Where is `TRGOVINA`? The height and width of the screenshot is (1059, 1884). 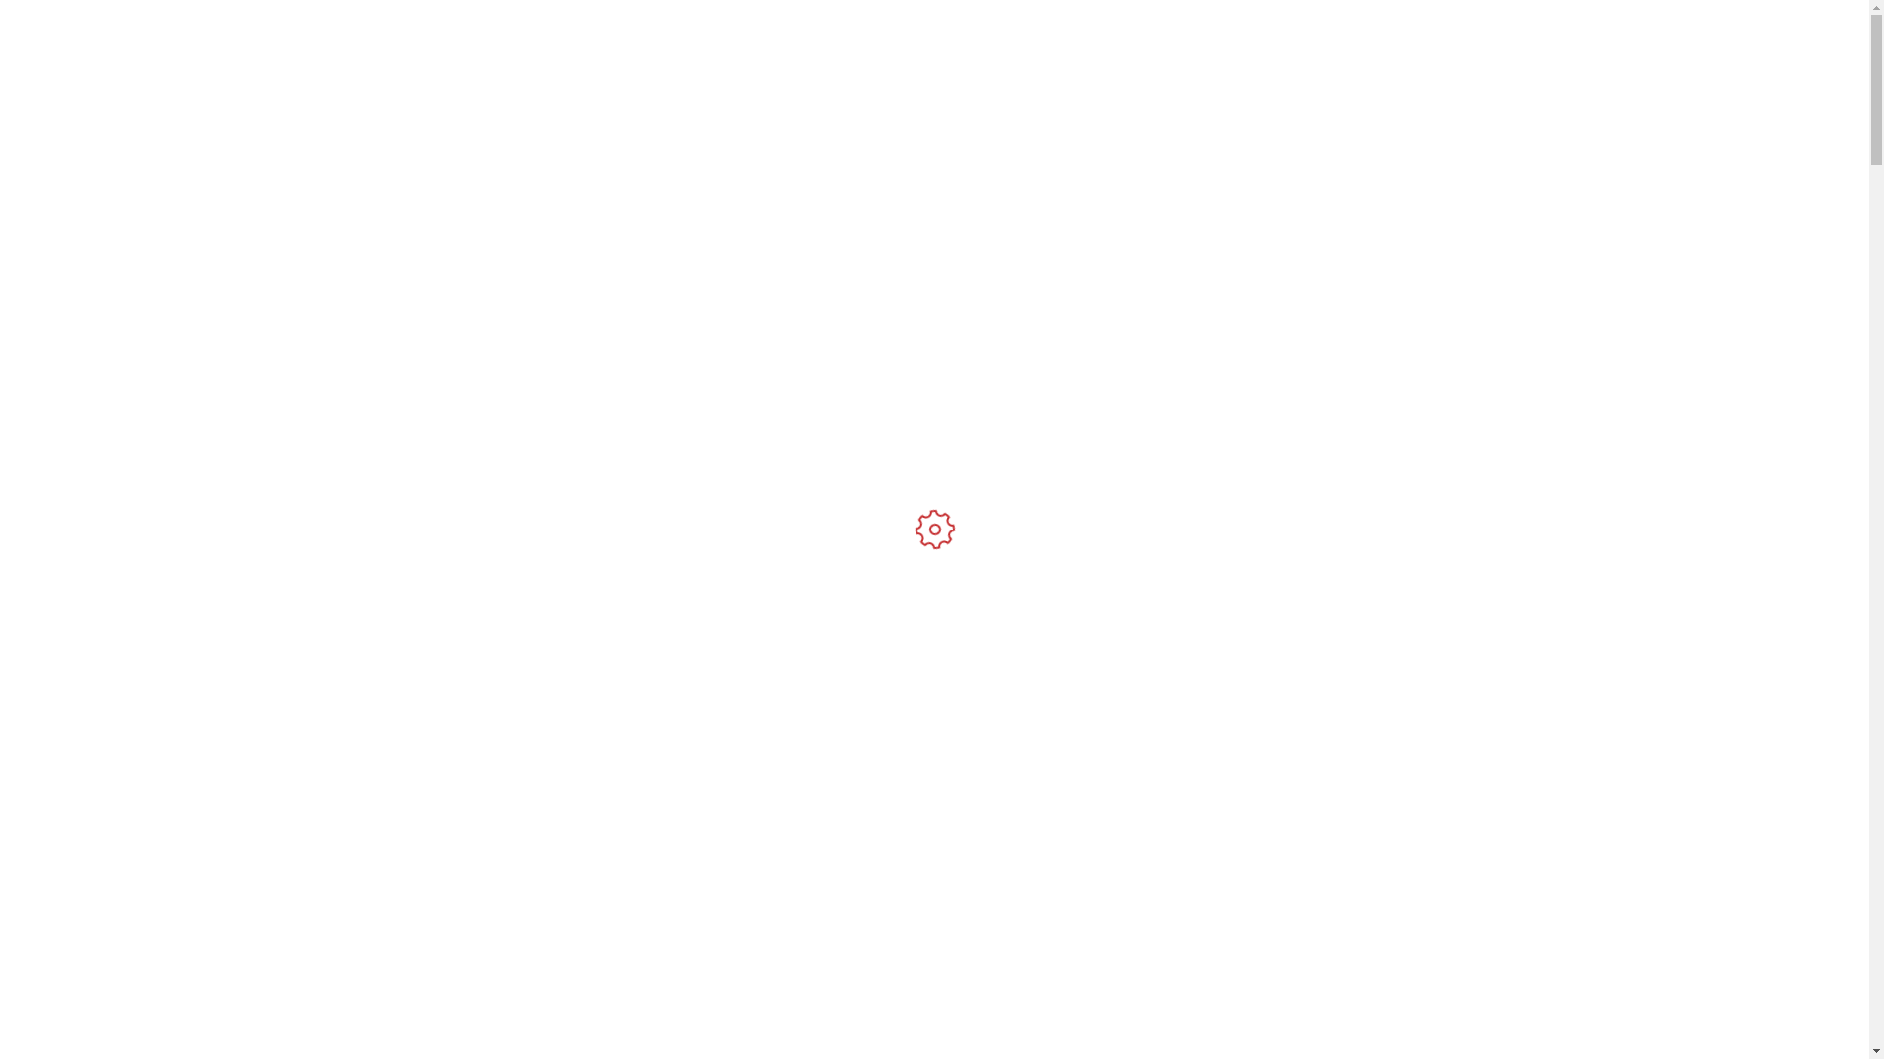
TRGOVINA is located at coordinates (1366, 64).